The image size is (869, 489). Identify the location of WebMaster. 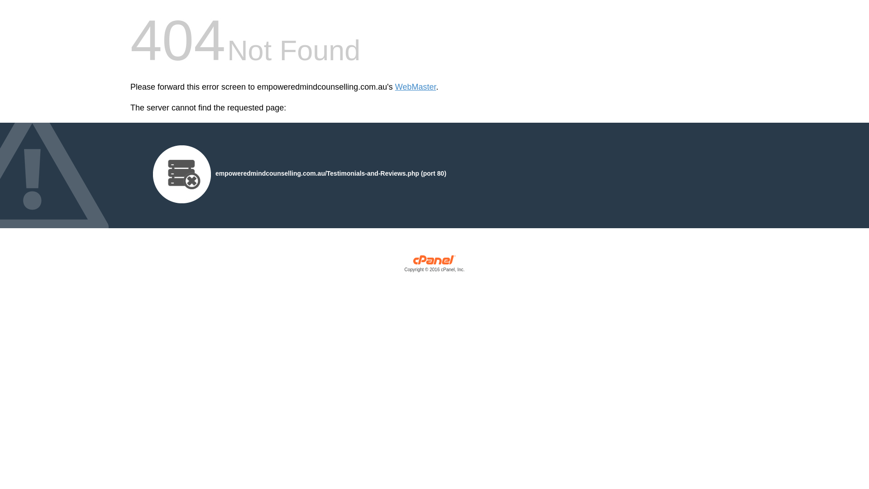
(415, 87).